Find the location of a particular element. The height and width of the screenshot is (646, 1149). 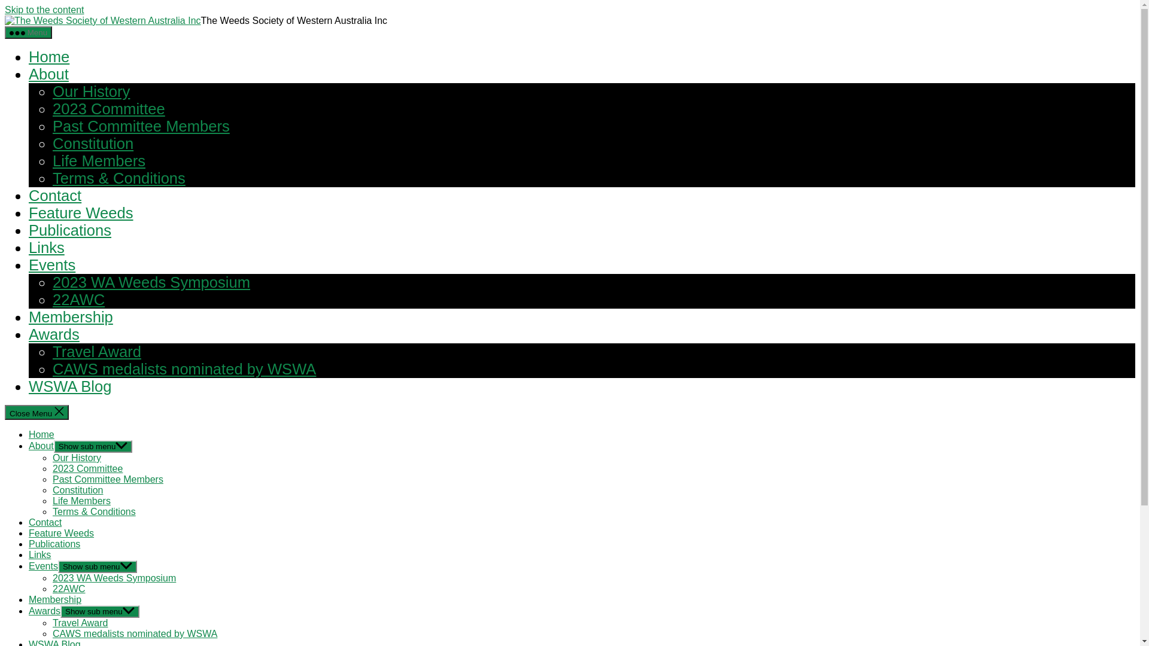

CAWS medalists nominated by WSWA is located at coordinates (184, 369).